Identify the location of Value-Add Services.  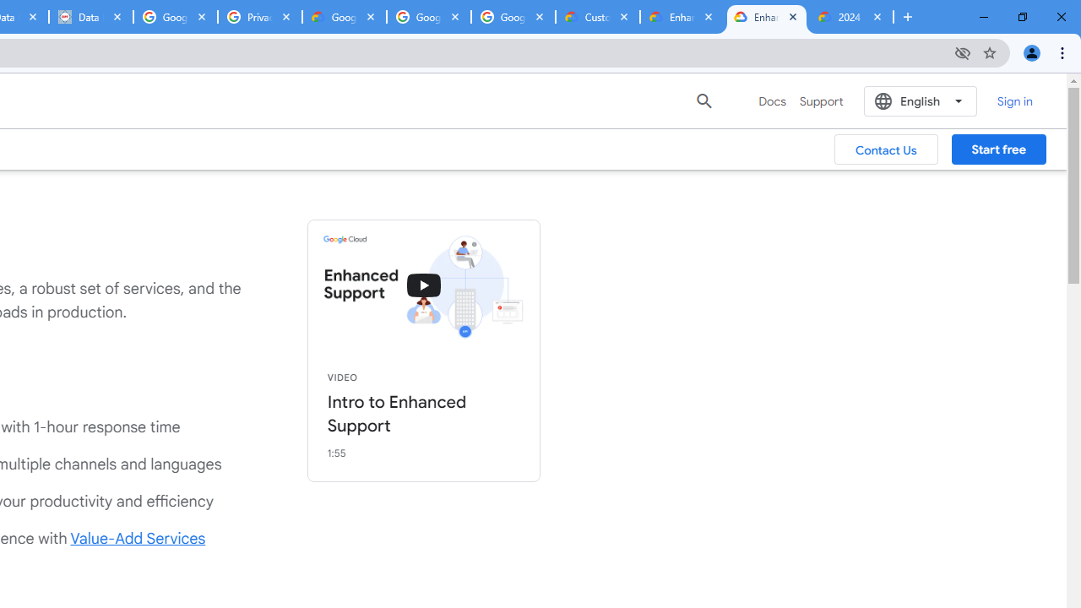
(139, 539).